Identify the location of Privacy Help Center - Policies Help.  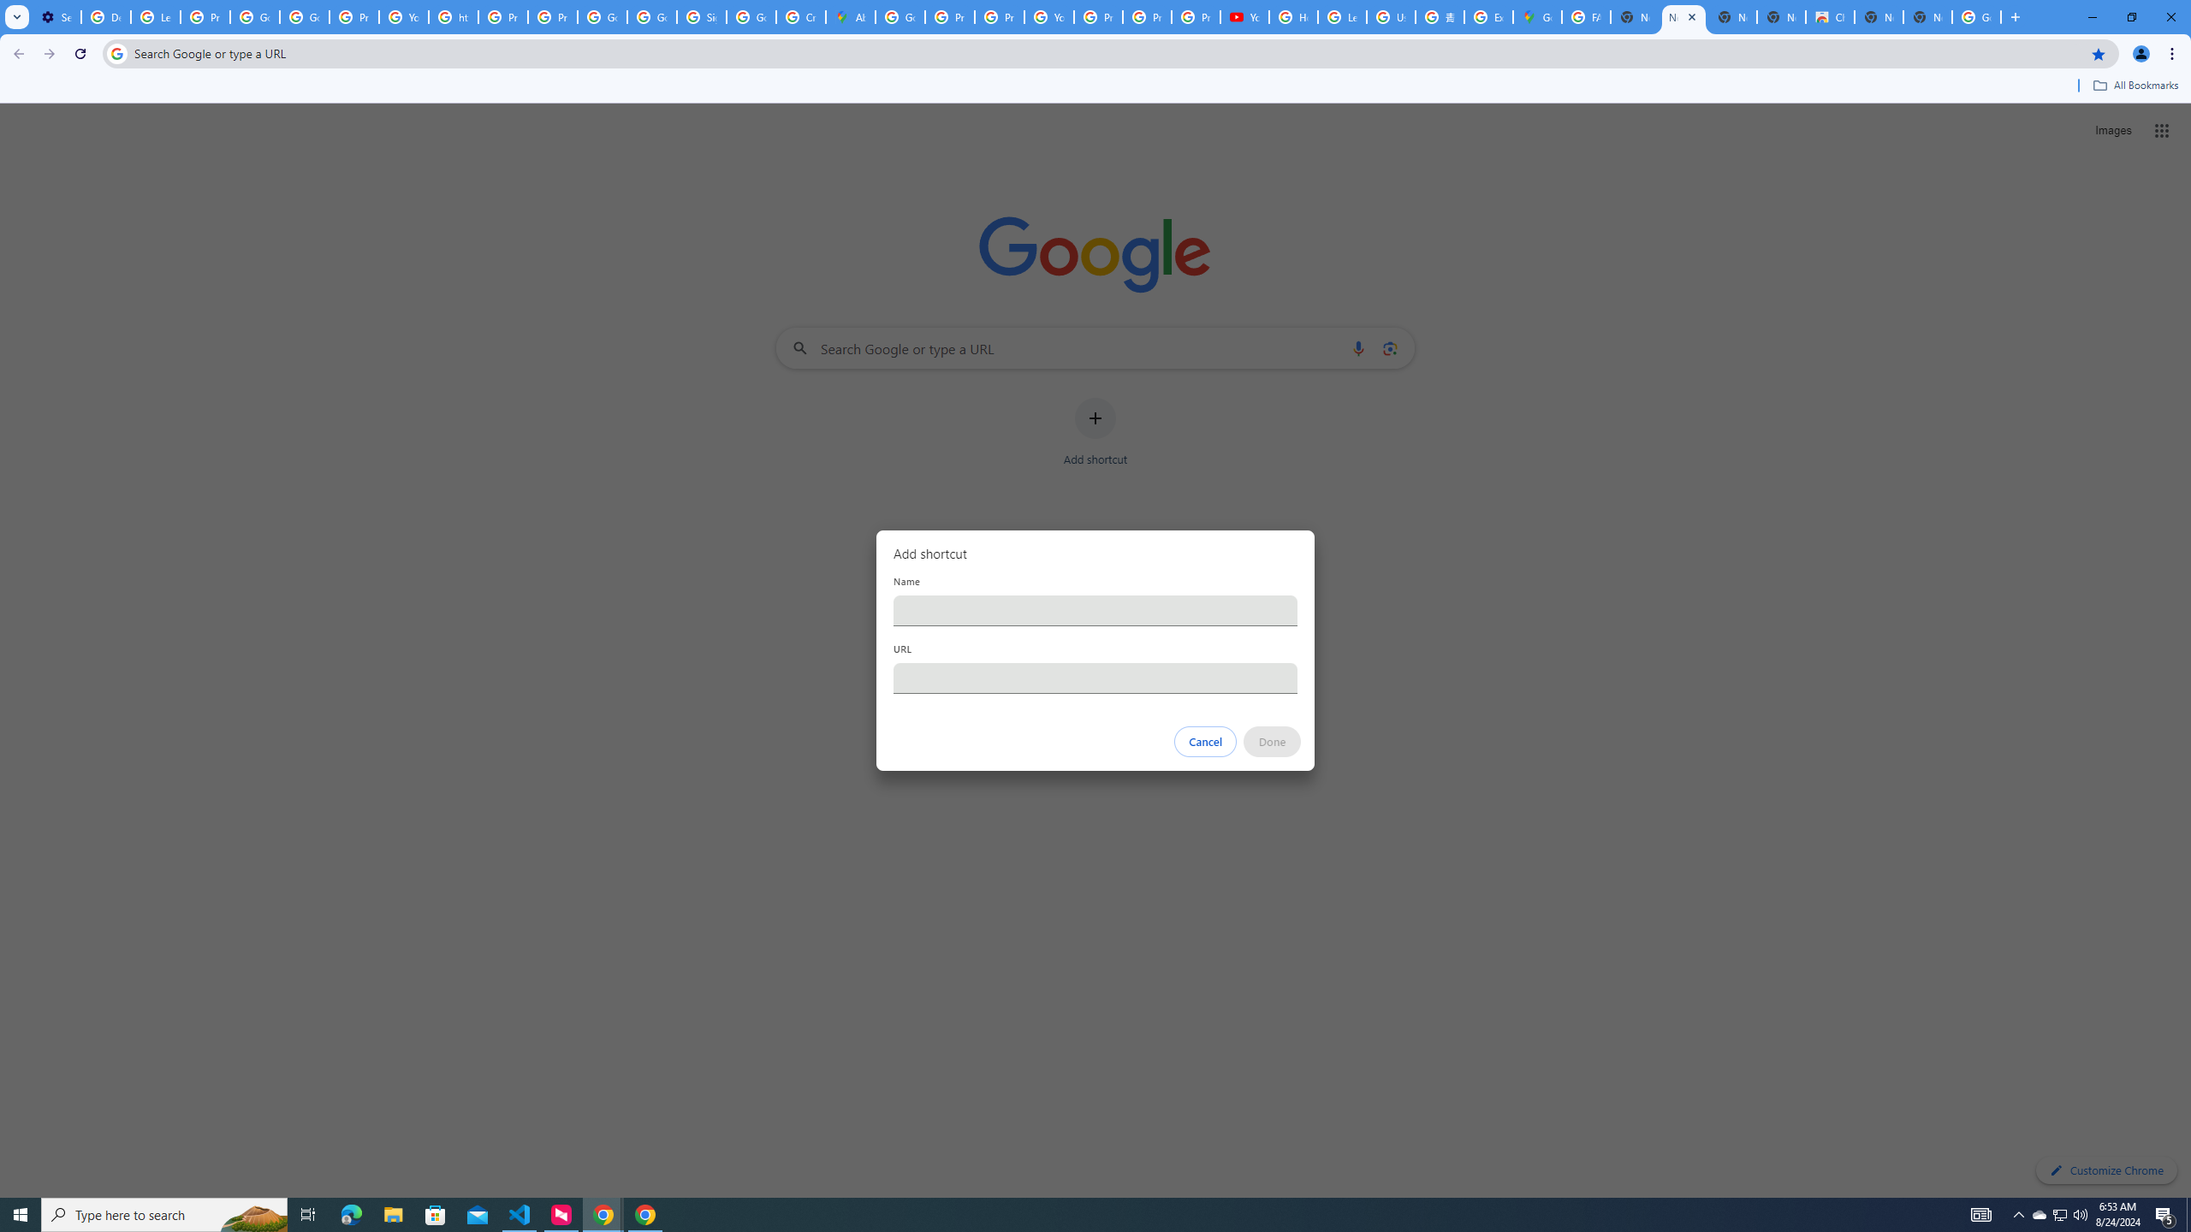
(949, 17).